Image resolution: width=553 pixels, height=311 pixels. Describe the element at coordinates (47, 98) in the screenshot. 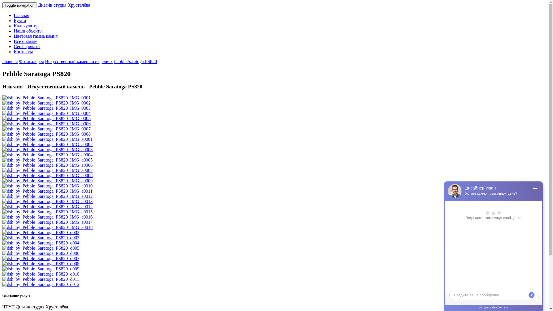

I see ` ` at that location.